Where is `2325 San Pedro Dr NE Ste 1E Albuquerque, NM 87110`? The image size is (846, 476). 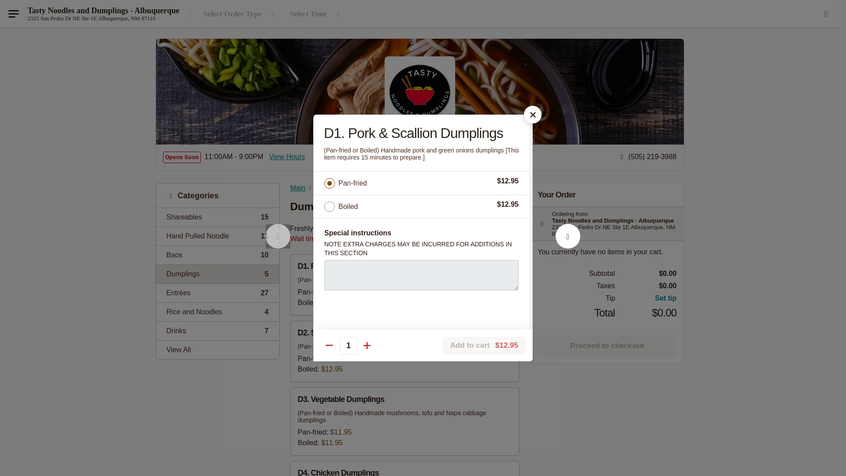 2325 San Pedro Dr NE Ste 1E Albuquerque, NM 87110 is located at coordinates (241, 14).